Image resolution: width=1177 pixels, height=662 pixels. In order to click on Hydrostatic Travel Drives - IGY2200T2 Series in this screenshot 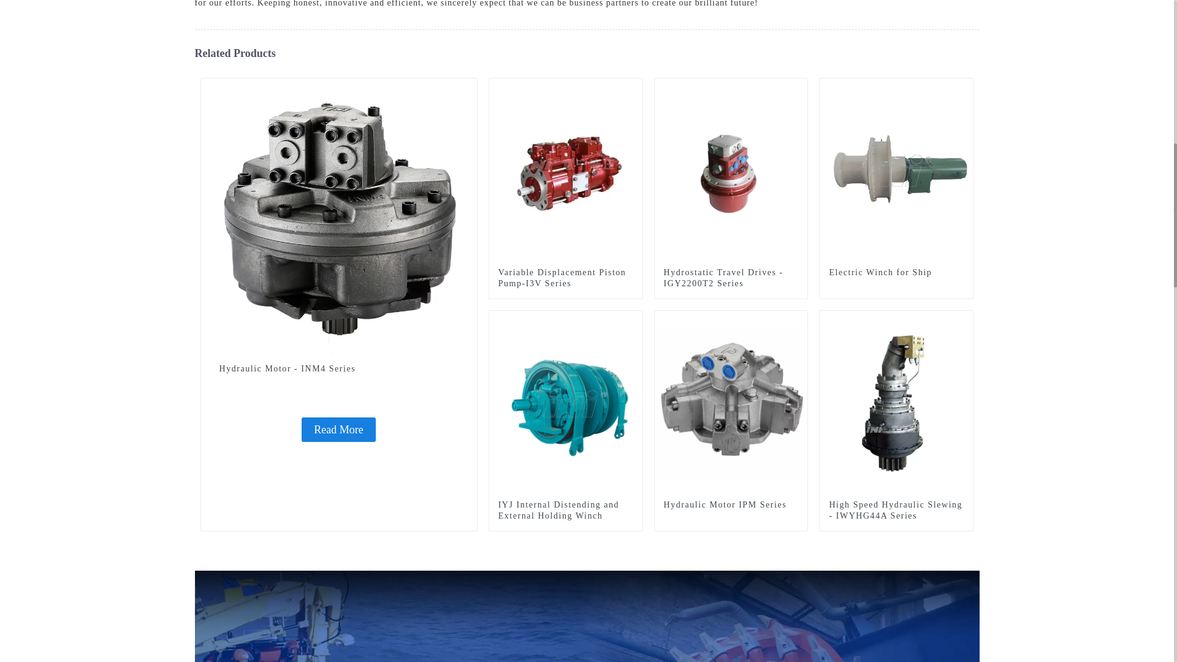, I will do `click(731, 170)`.